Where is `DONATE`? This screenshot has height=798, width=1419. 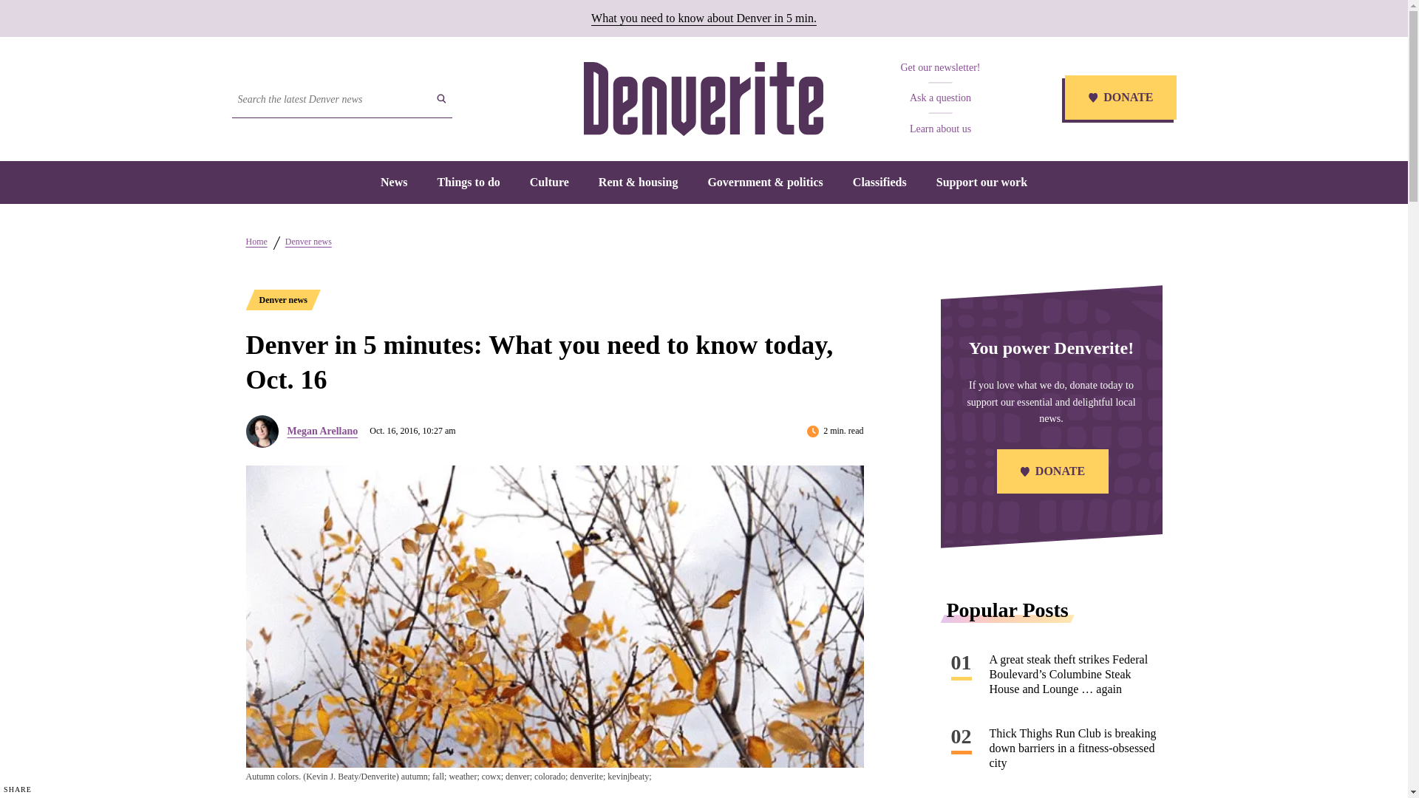
DONATE is located at coordinates (1119, 99).